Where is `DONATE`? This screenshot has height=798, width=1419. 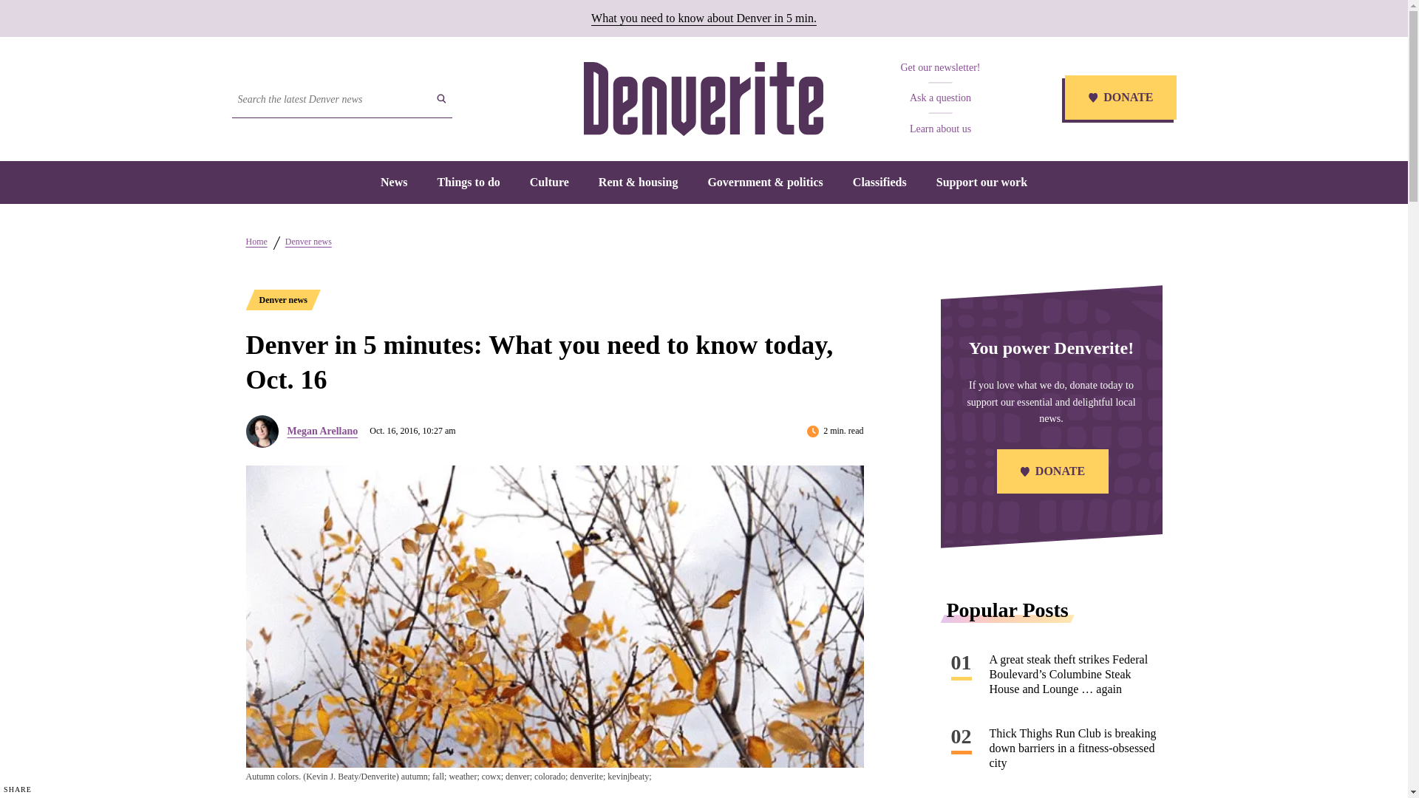
DONATE is located at coordinates (1119, 99).